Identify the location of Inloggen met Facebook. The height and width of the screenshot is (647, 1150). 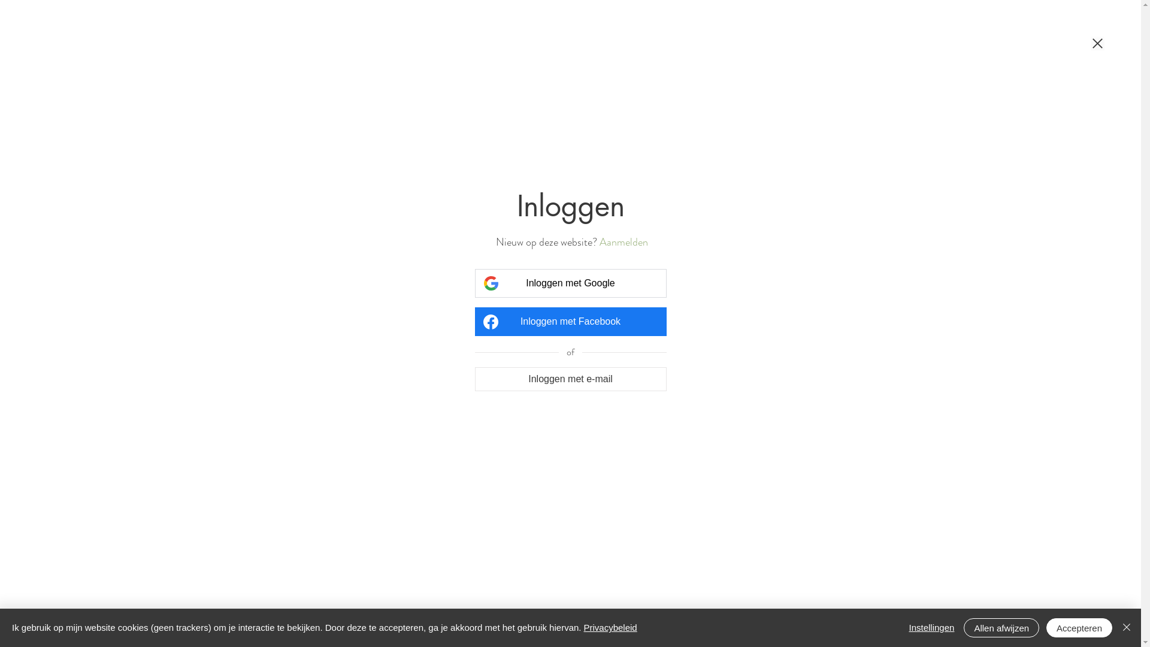
(570, 322).